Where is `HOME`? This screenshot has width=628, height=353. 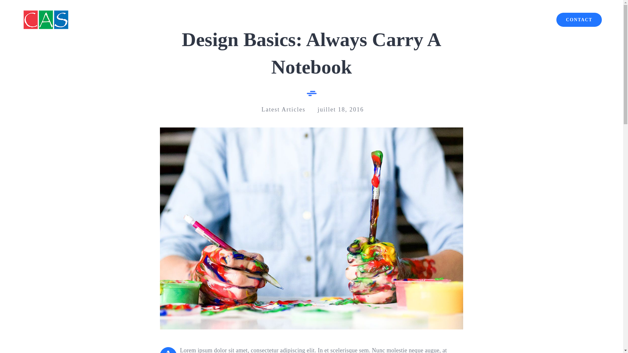 HOME is located at coordinates (495, 20).